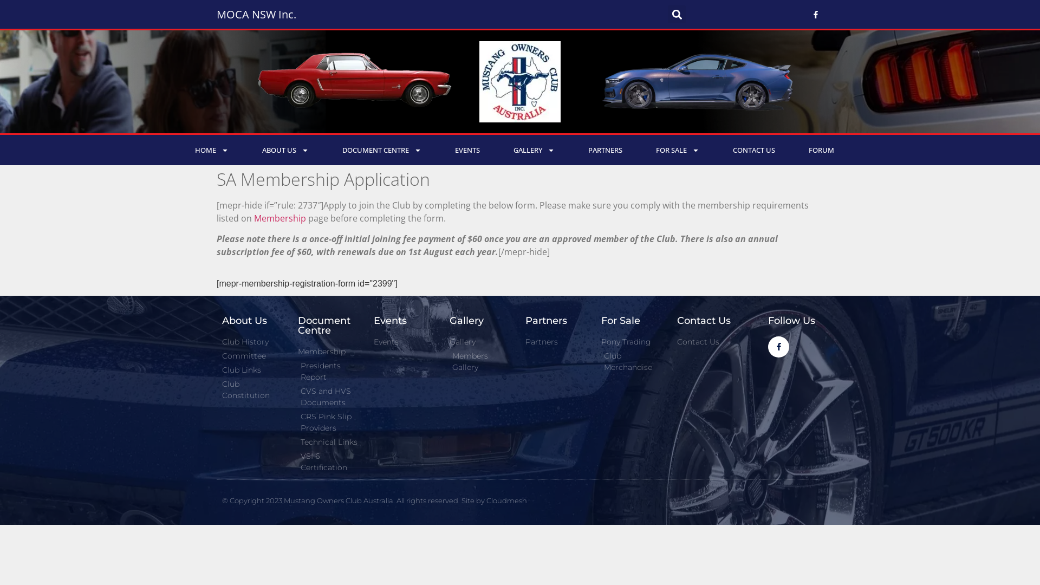 The width and height of the screenshot is (1040, 585). What do you see at coordinates (281, 218) in the screenshot?
I see `Membership` at bounding box center [281, 218].